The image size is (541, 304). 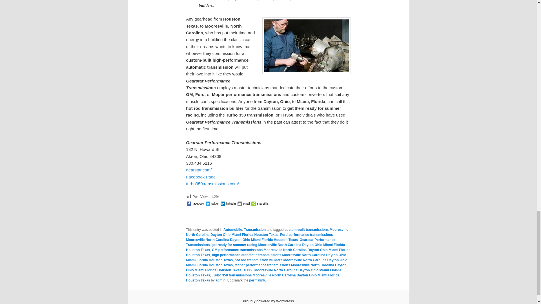 What do you see at coordinates (220, 280) in the screenshot?
I see `admin` at bounding box center [220, 280].